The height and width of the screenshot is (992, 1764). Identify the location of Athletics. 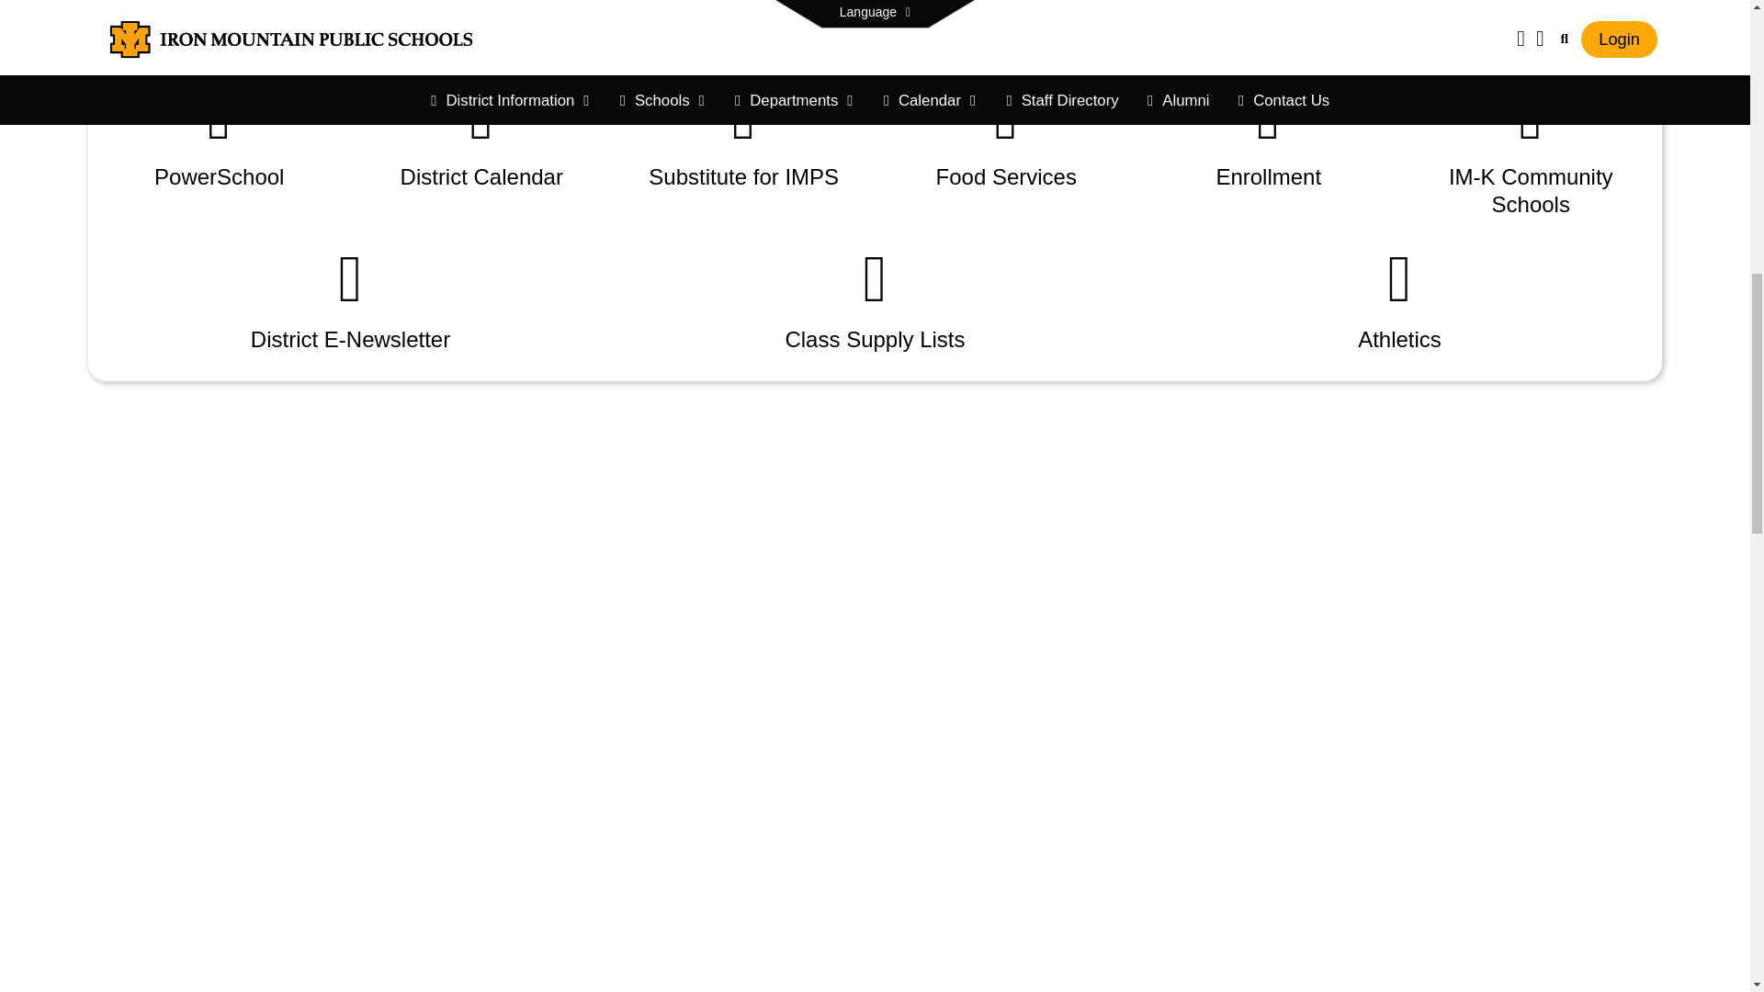
(1400, 299).